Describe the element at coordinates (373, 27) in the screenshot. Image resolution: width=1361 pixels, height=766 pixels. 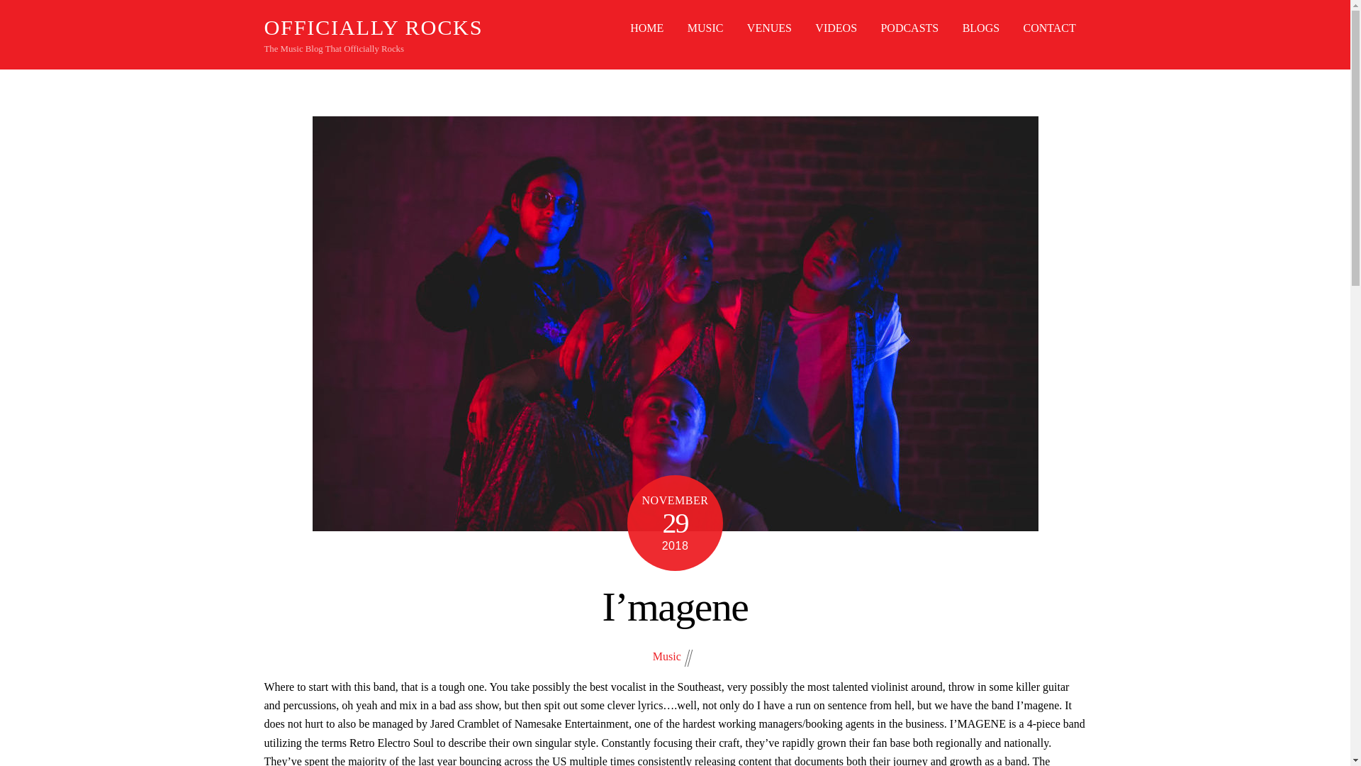
I see `Officially Rocks` at that location.